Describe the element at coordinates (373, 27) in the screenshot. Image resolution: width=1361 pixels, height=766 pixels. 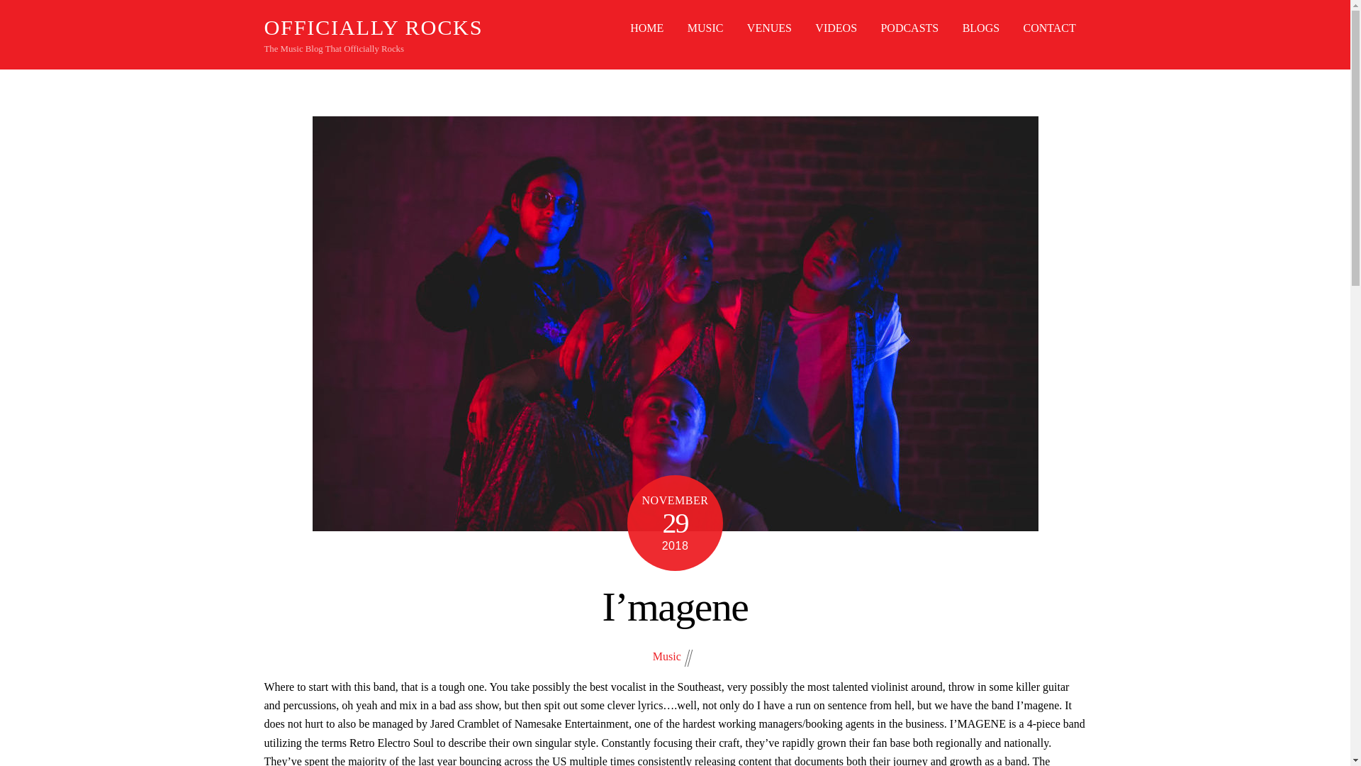
I see `Officially Rocks` at that location.